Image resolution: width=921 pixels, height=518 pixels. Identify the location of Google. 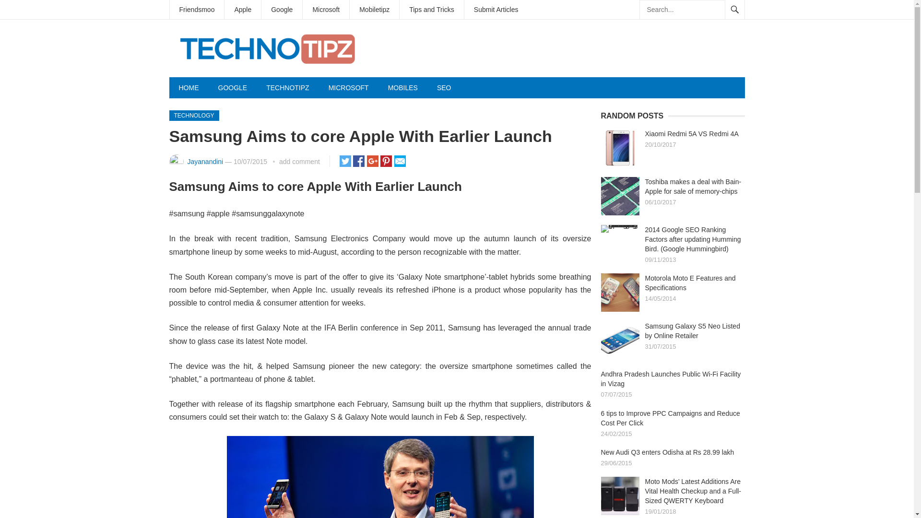
(282, 10).